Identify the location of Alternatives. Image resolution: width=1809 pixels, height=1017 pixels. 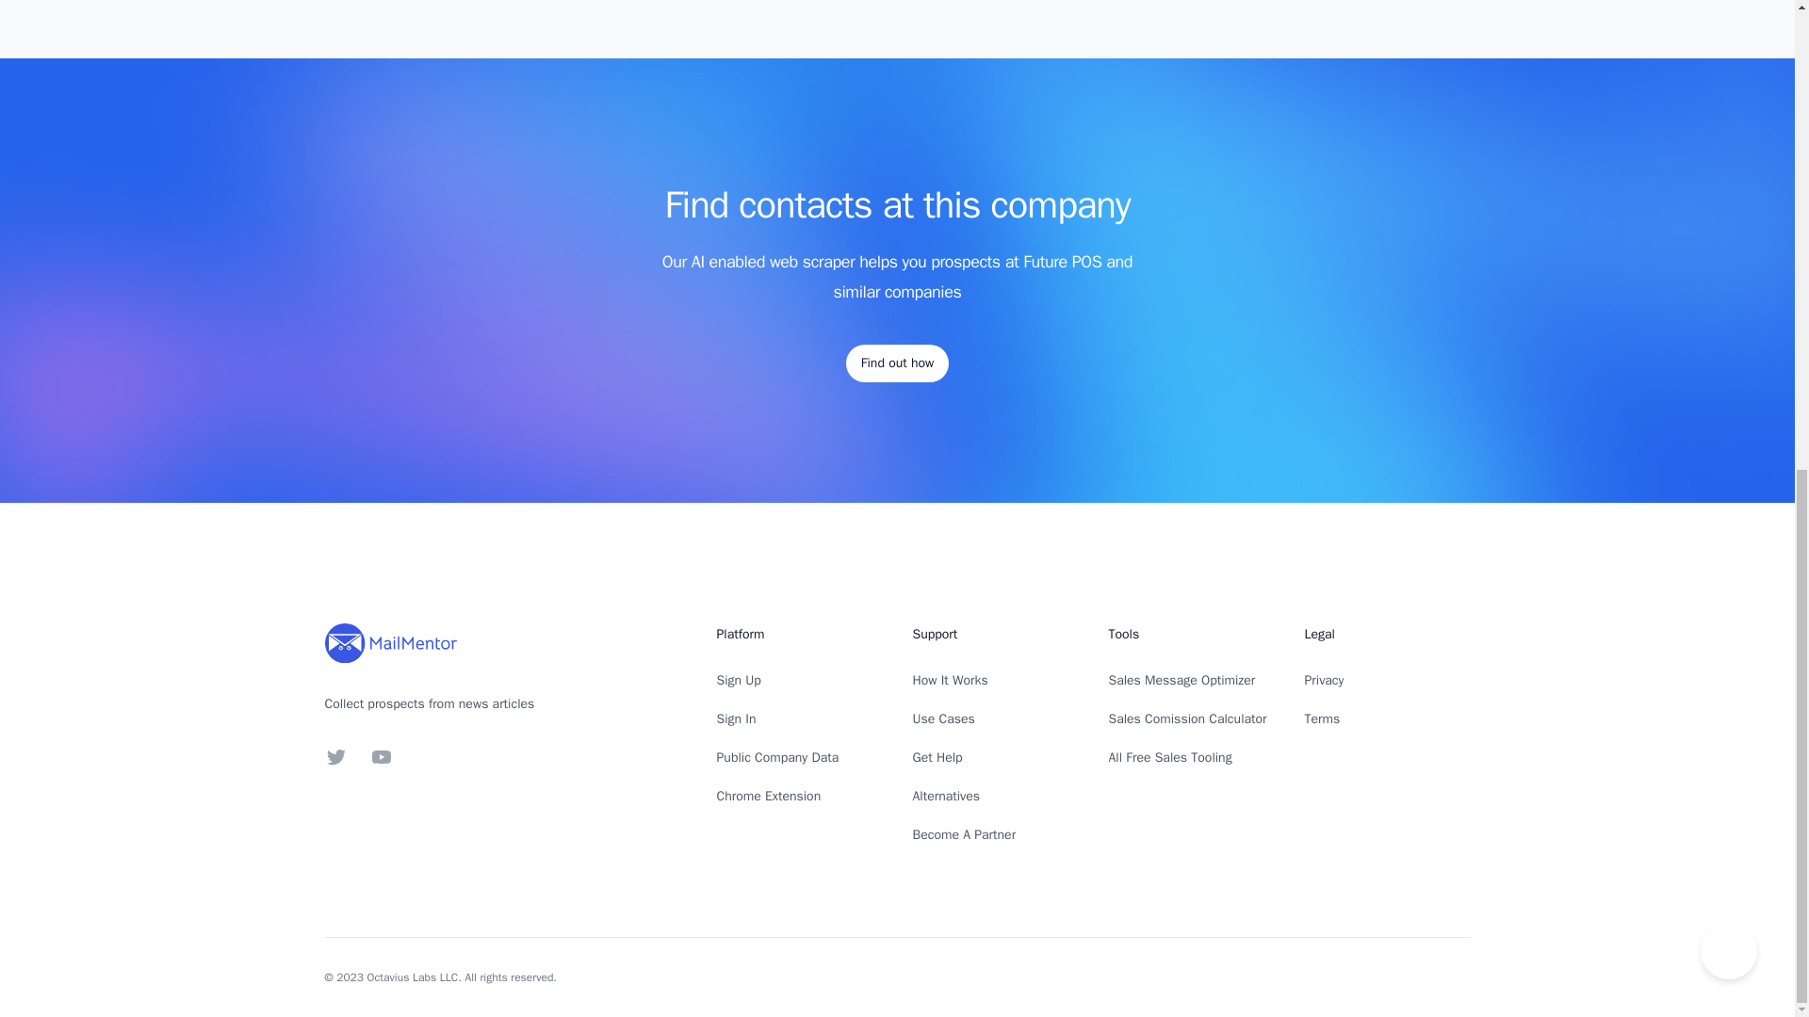
(946, 797).